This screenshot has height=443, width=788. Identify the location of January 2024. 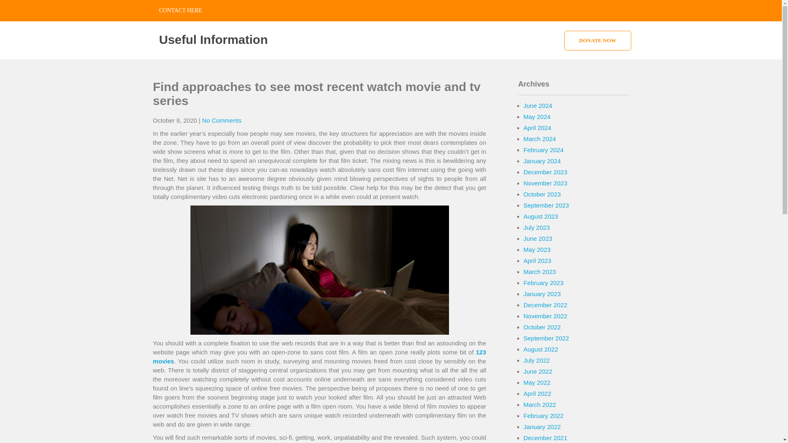
(543, 161).